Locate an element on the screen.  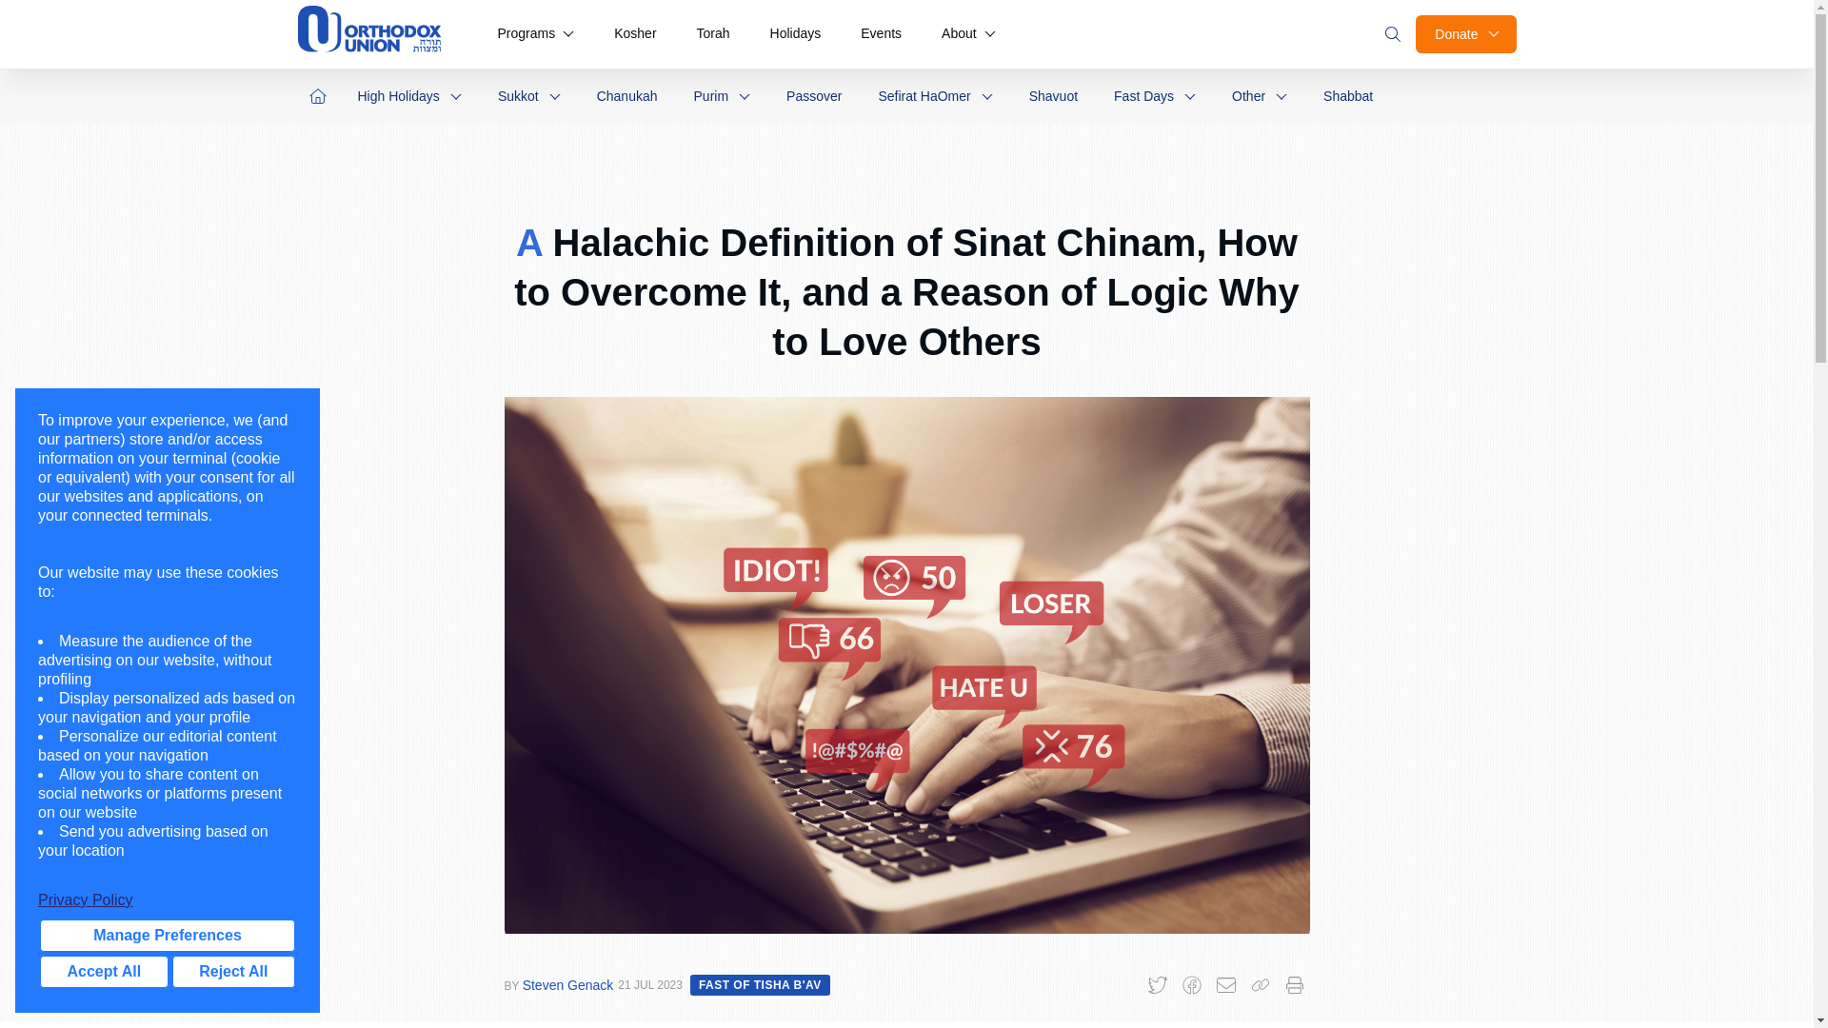
Manage Preferences is located at coordinates (168, 935).